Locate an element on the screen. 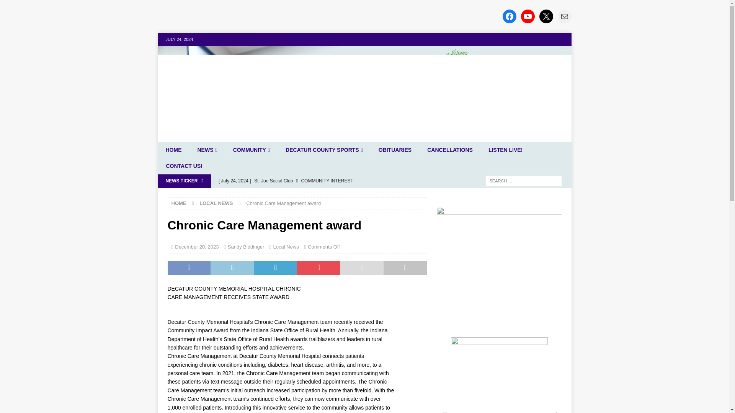 This screenshot has height=413, width=735. NEWS is located at coordinates (207, 150).